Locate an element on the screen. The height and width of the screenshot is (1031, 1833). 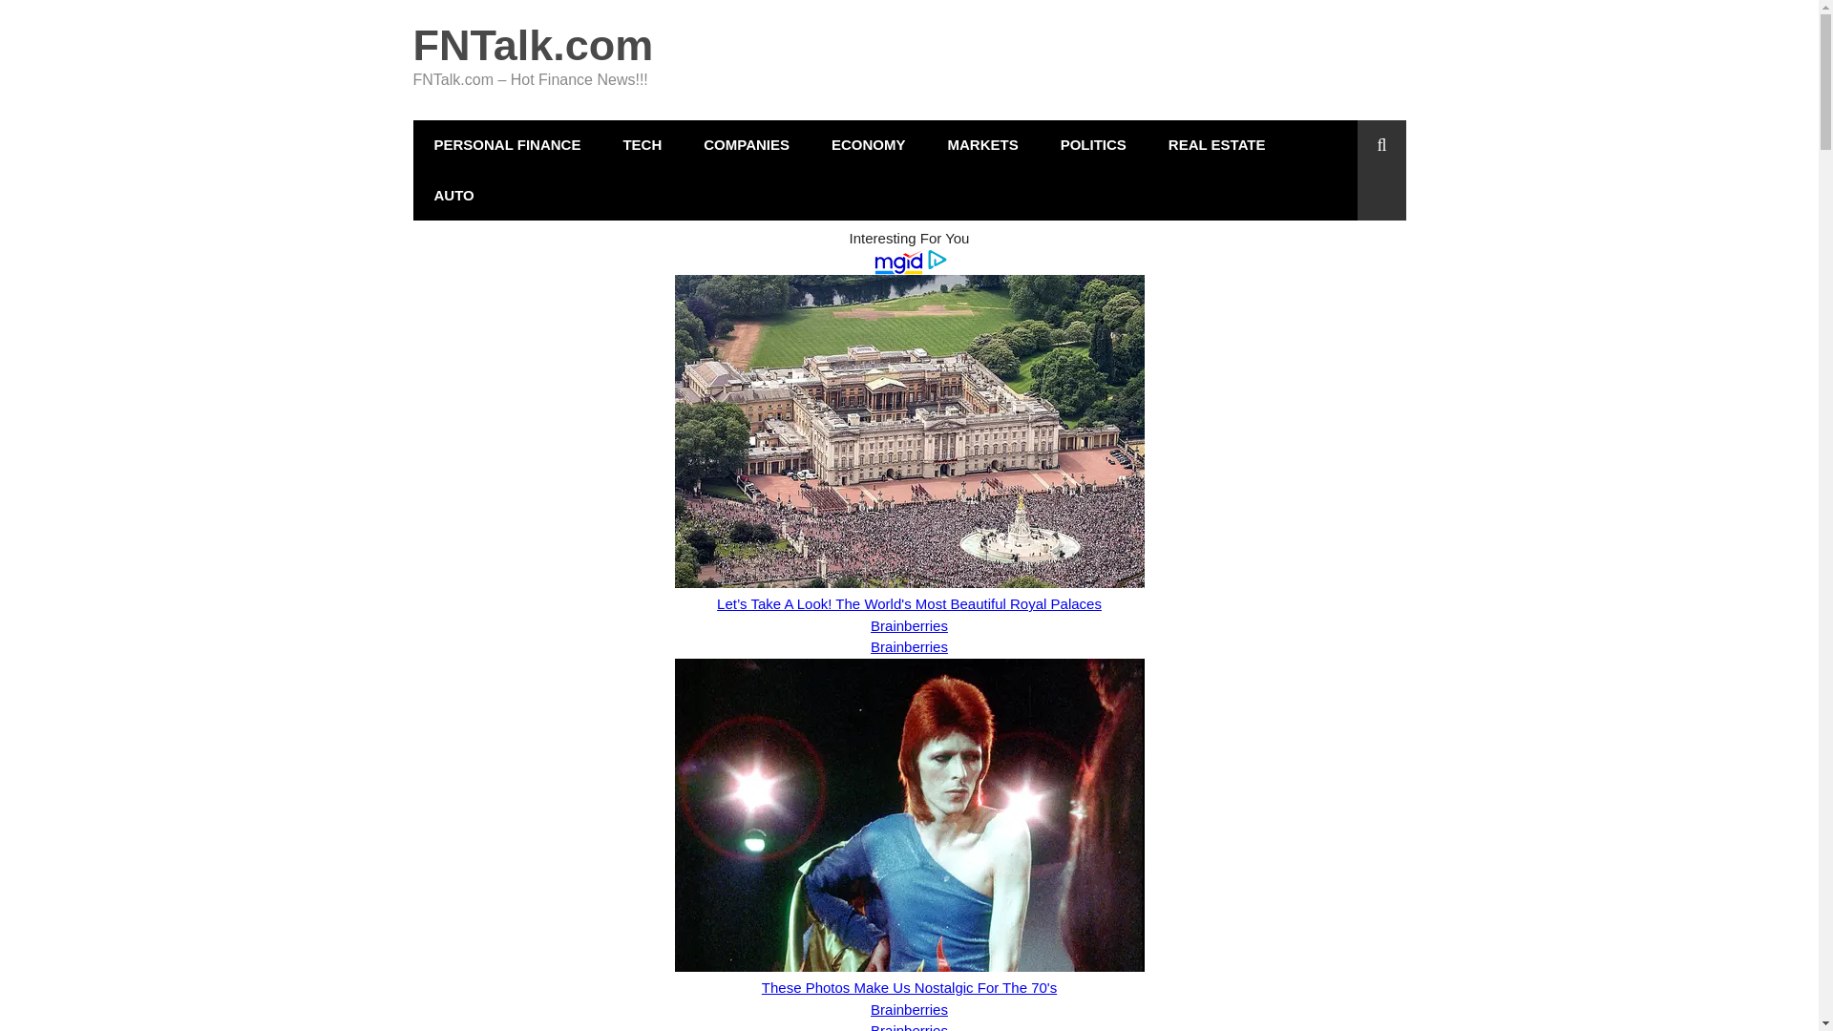
REAL ESTATE is located at coordinates (1216, 145).